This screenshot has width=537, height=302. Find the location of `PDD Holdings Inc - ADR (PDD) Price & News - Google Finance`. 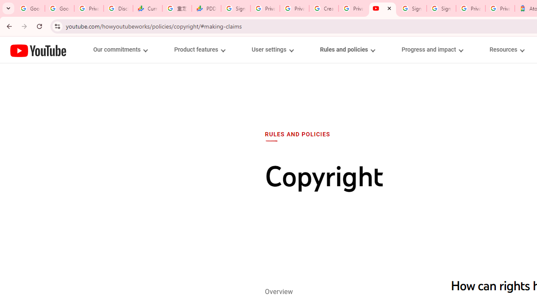

PDD Holdings Inc - ADR (PDD) Price & News - Google Finance is located at coordinates (206, 8).